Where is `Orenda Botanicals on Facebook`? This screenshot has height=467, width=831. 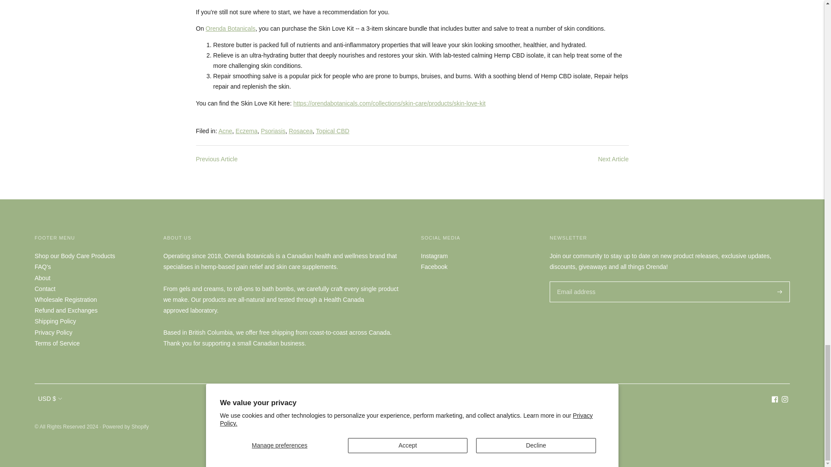
Orenda Botanicals on Facebook is located at coordinates (775, 400).